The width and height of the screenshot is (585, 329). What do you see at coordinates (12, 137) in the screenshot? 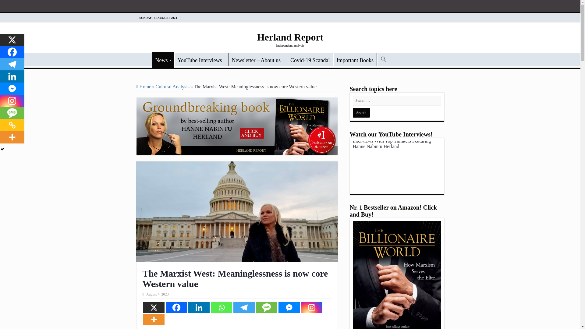
I see `More` at bounding box center [12, 137].